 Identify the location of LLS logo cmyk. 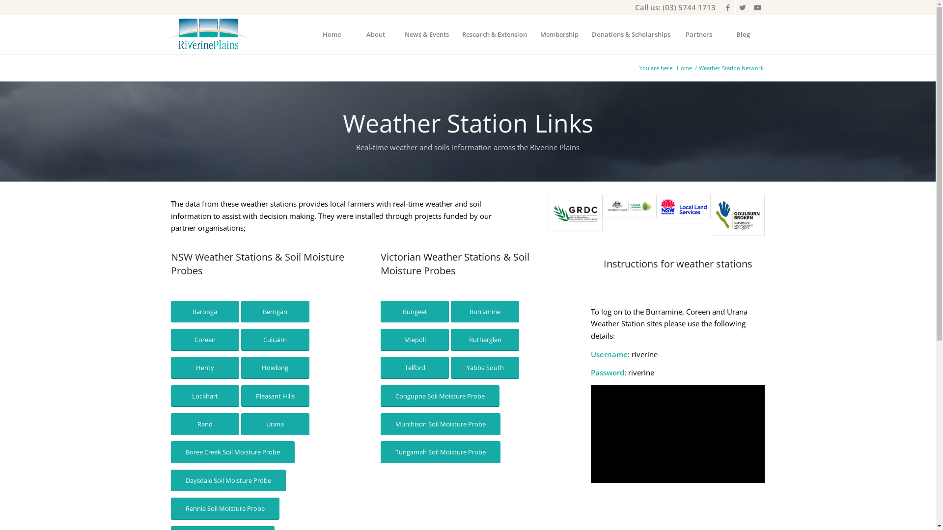
(684, 207).